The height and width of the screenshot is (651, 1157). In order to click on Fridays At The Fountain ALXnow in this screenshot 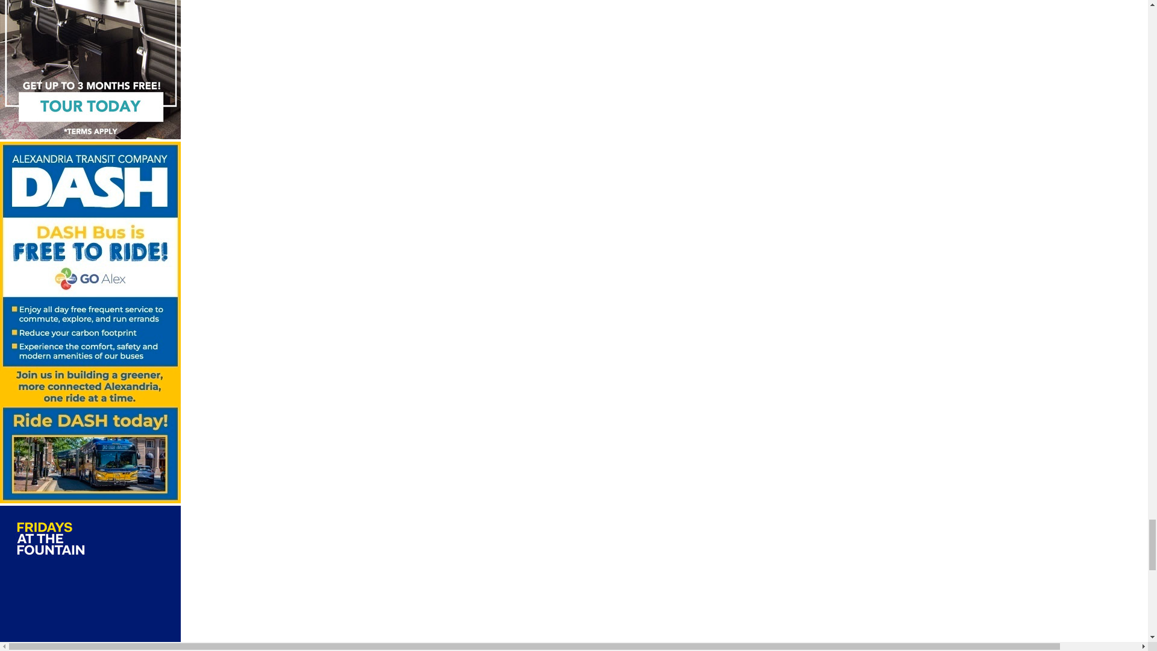, I will do `click(90, 579)`.